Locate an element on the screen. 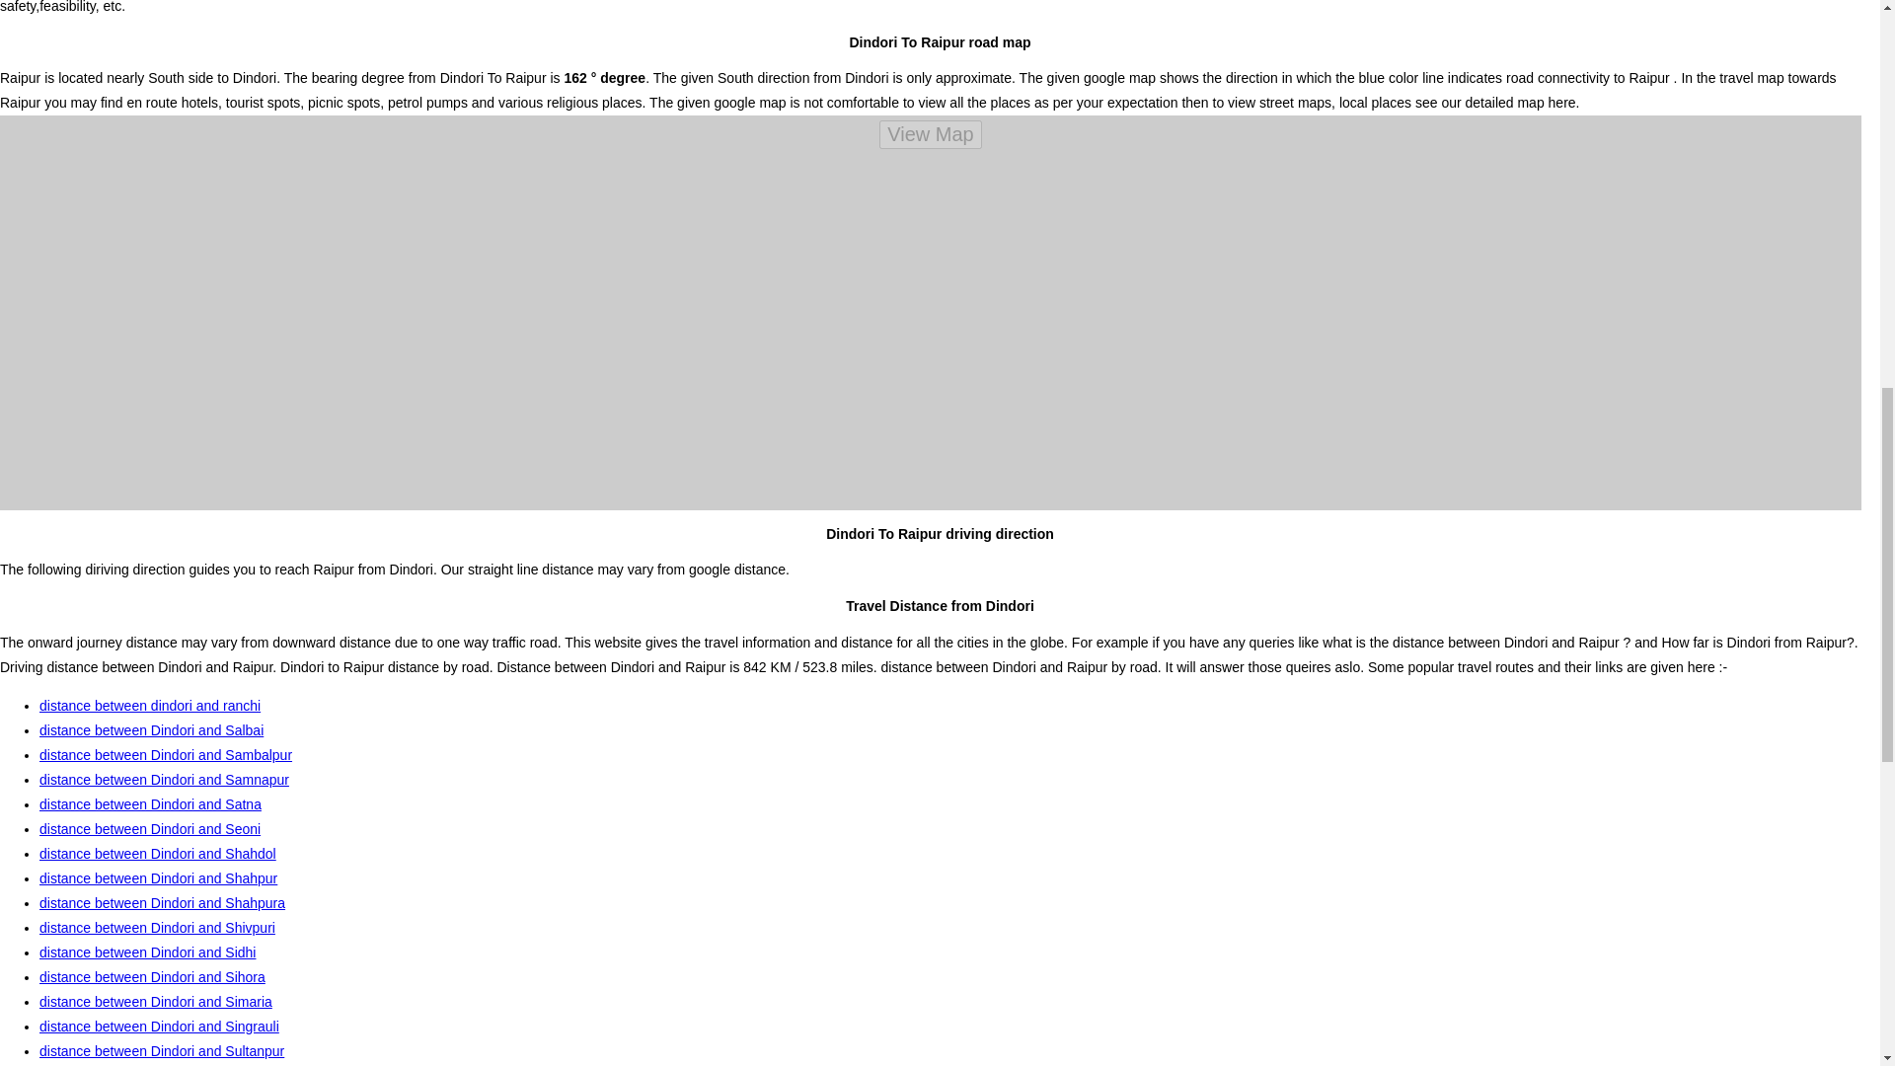 The height and width of the screenshot is (1066, 1895). distance between Dindori and Sihora is located at coordinates (152, 976).